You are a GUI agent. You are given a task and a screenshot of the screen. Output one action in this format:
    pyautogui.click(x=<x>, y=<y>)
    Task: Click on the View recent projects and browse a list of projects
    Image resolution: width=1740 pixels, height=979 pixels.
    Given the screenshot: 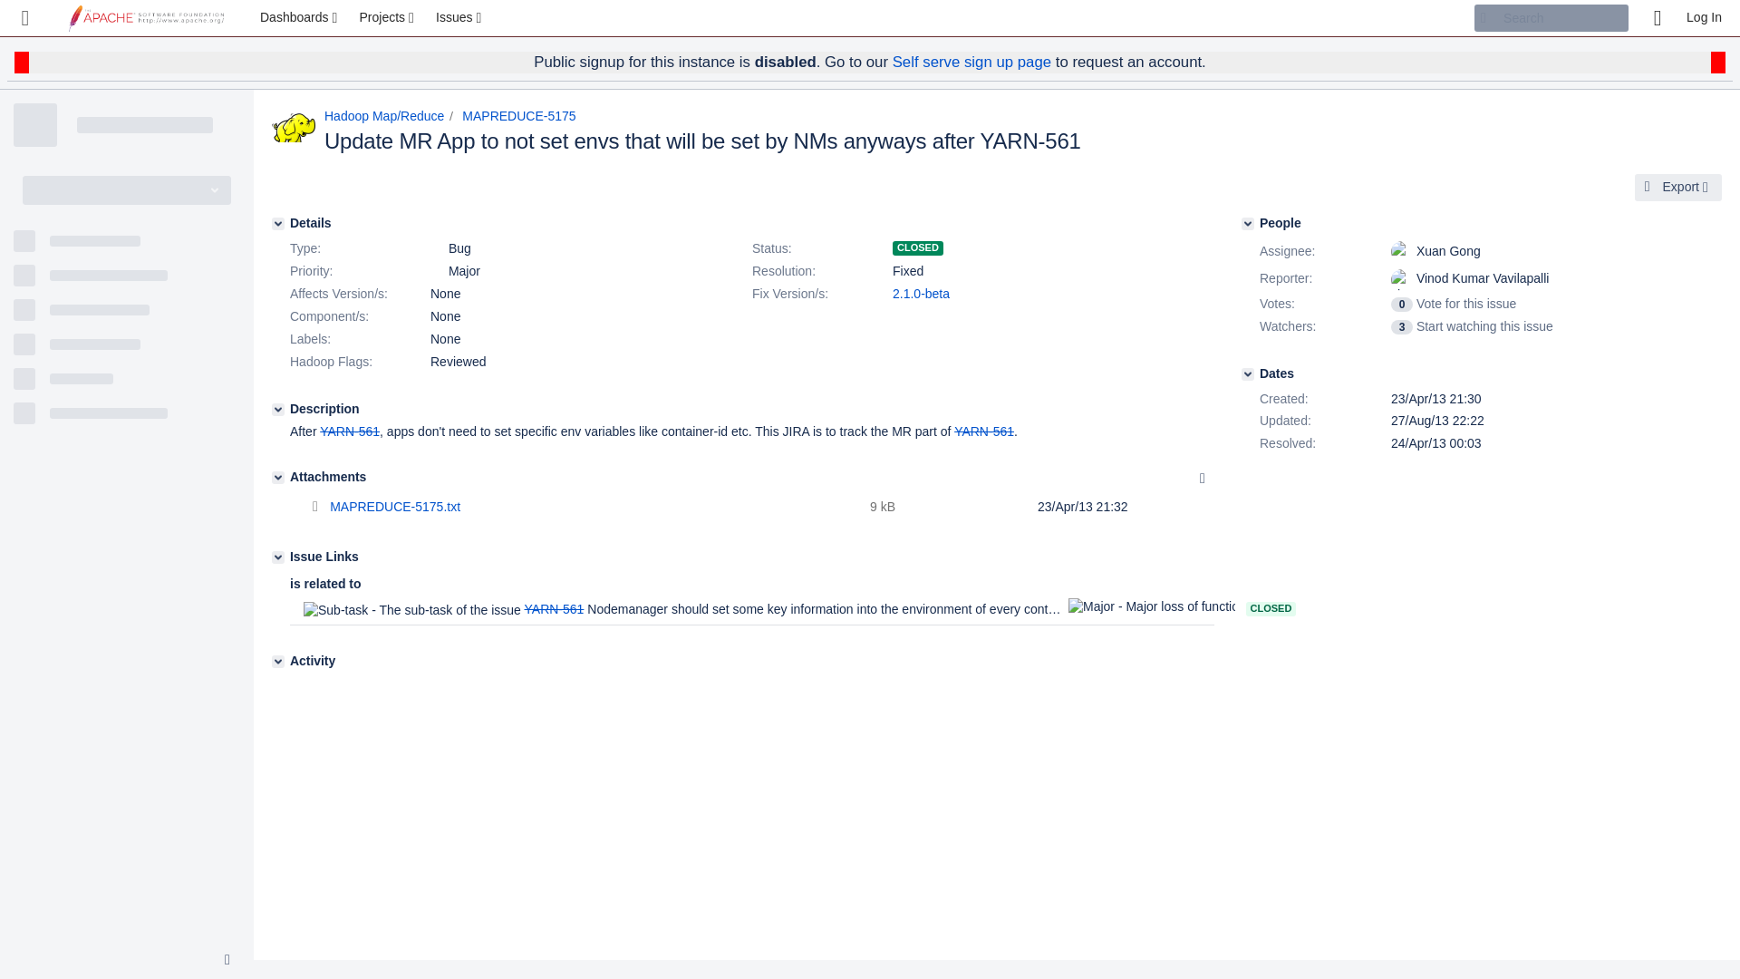 What is the action you would take?
    pyautogui.click(x=388, y=18)
    